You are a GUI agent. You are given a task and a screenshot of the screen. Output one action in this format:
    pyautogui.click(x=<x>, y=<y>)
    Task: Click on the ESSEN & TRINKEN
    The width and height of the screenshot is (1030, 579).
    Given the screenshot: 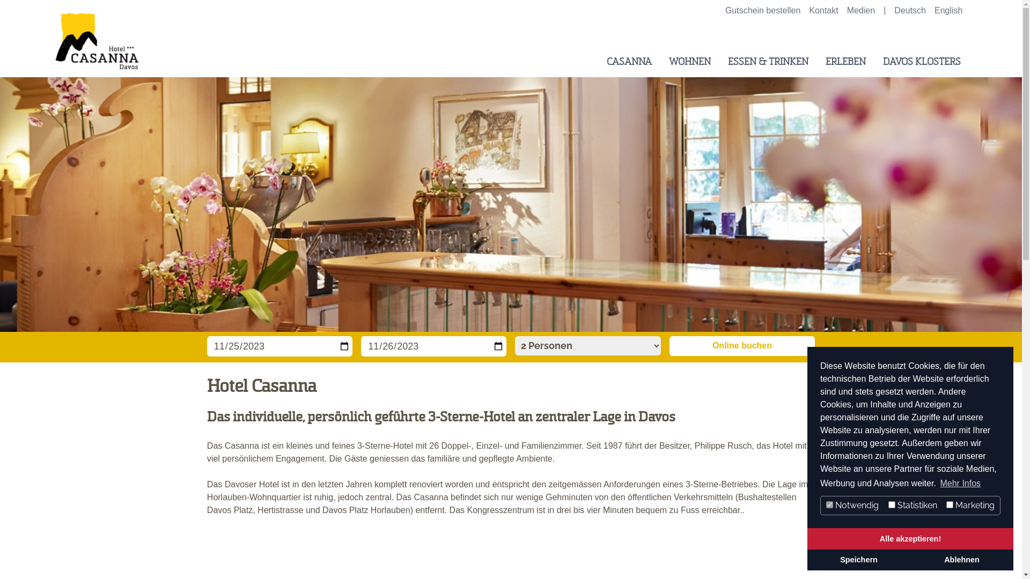 What is the action you would take?
    pyautogui.click(x=763, y=62)
    